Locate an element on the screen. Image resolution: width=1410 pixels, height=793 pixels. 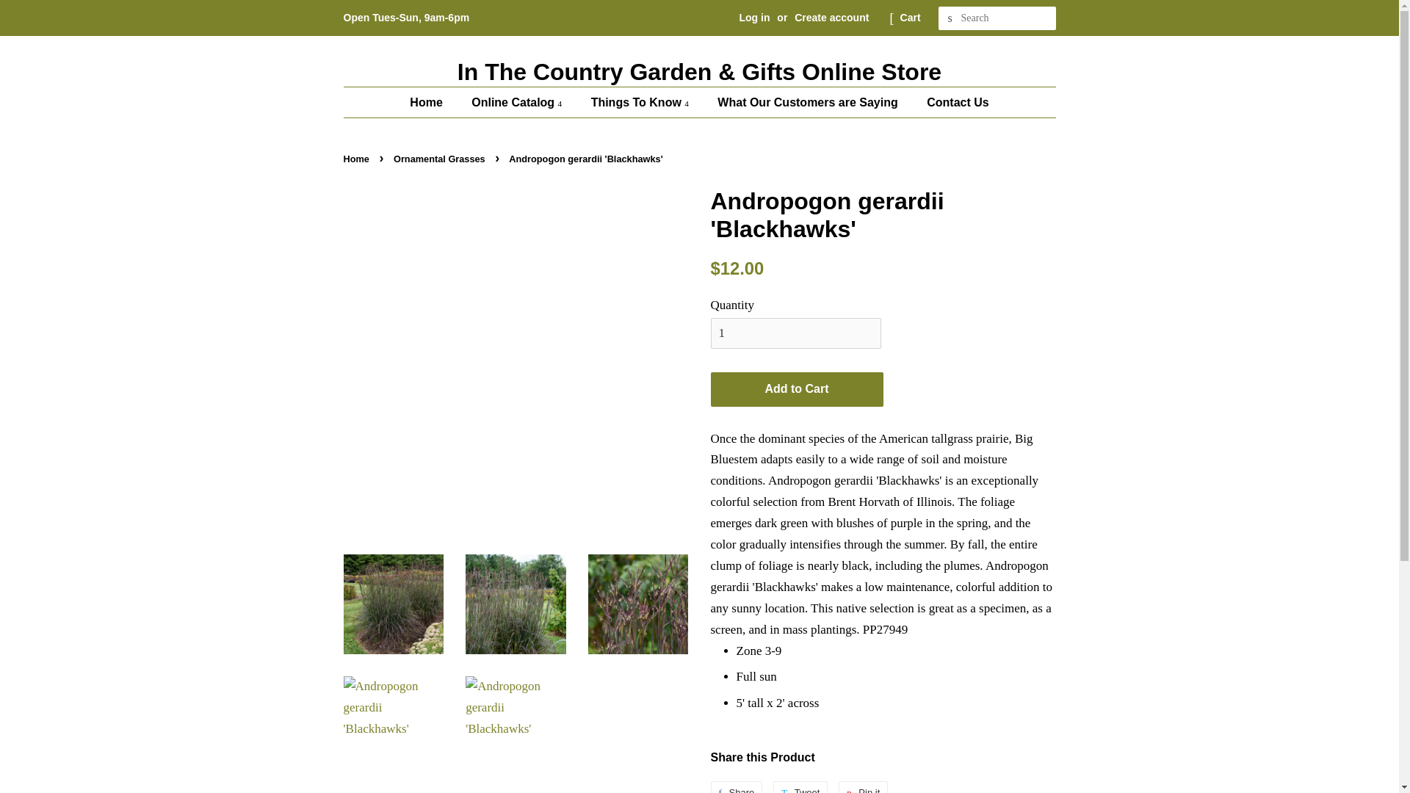
Share on Facebook is located at coordinates (736, 787).